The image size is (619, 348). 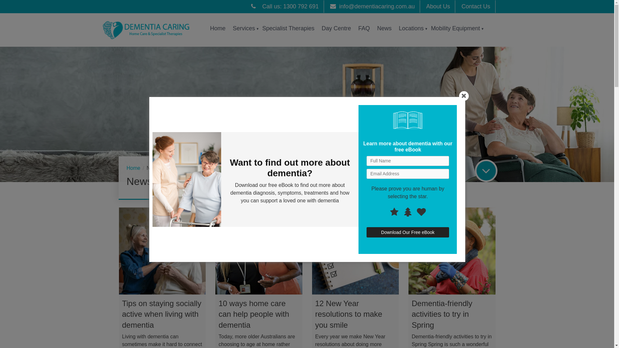 I want to click on Locations, so click(x=411, y=28).